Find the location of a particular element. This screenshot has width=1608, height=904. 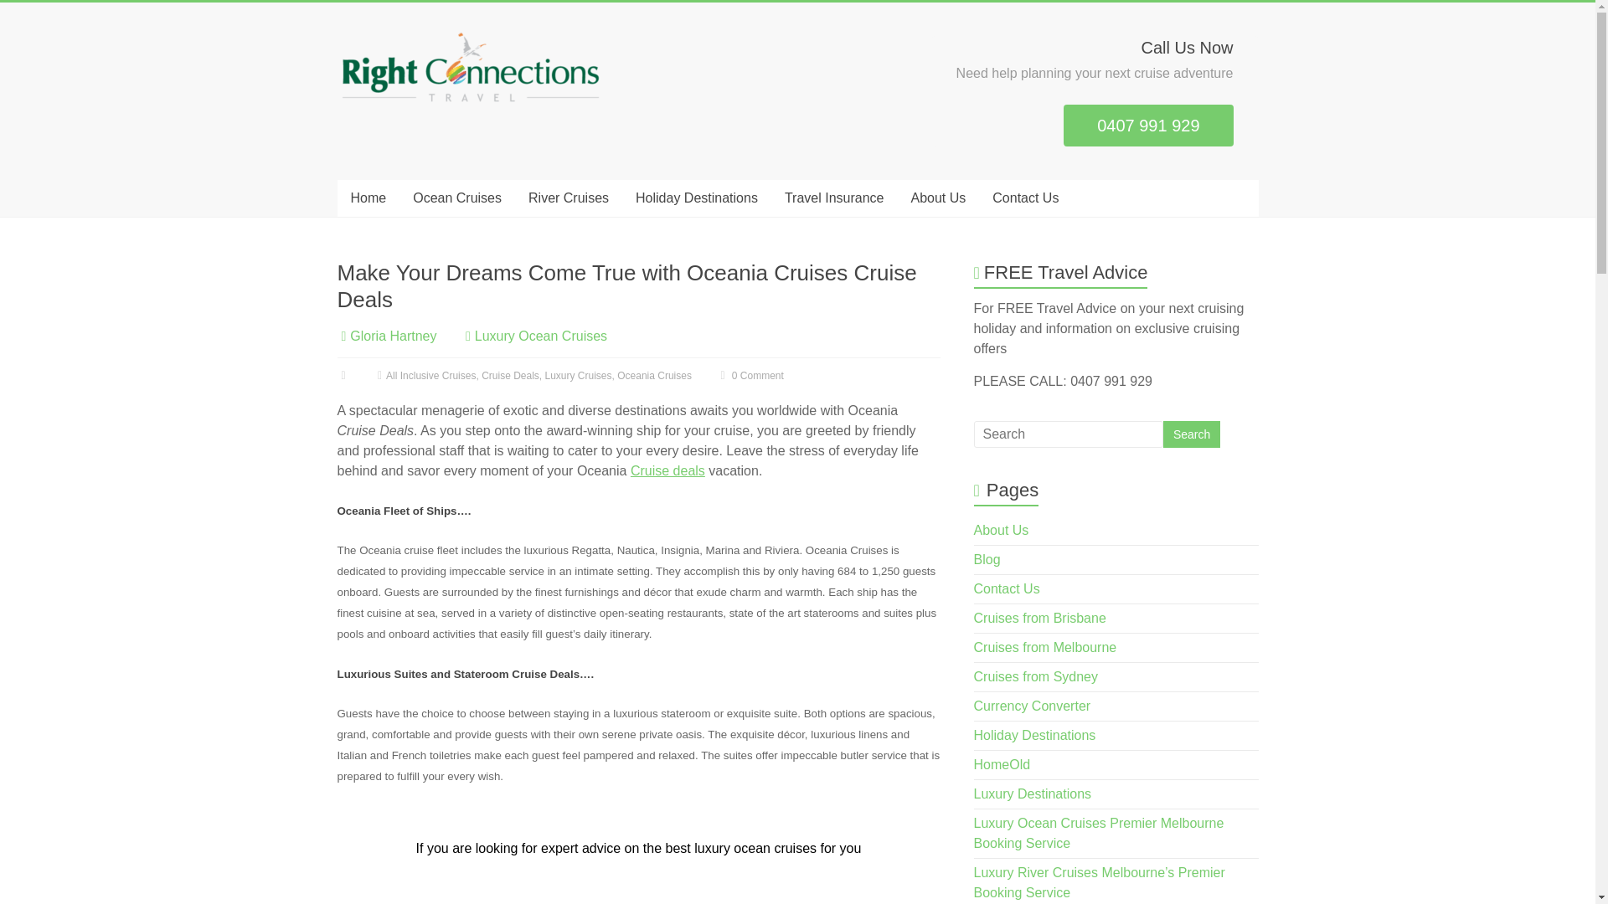

HomeOld is located at coordinates (1002, 765).